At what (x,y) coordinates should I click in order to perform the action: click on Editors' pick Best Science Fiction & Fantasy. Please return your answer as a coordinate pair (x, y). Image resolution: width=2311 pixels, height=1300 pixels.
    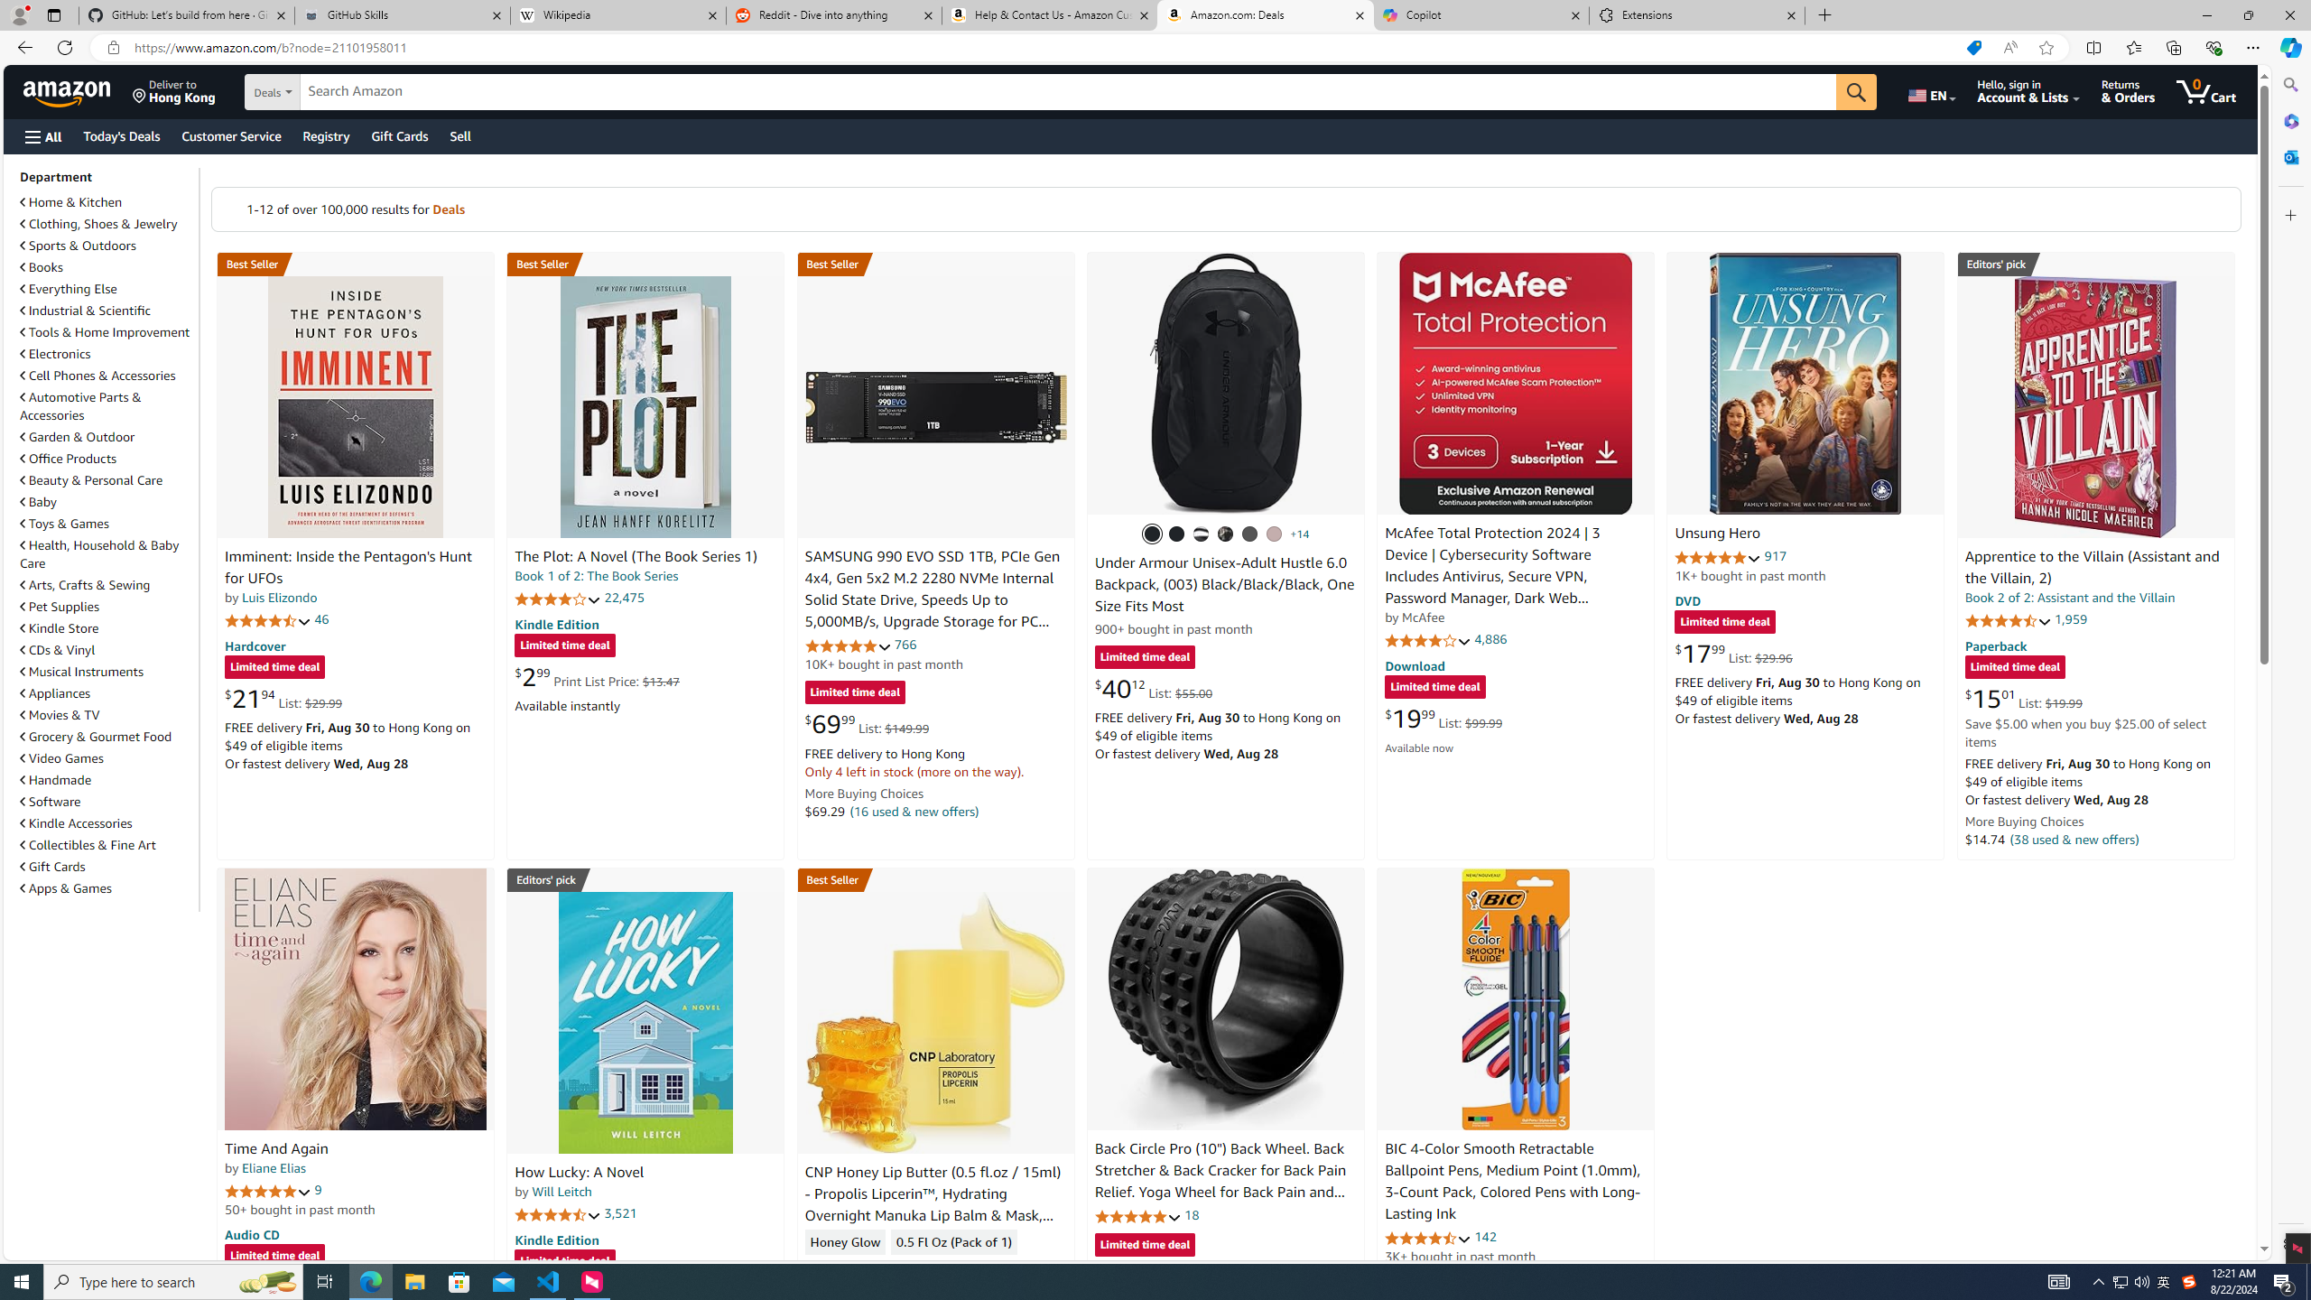
    Looking at the image, I should click on (2096, 264).